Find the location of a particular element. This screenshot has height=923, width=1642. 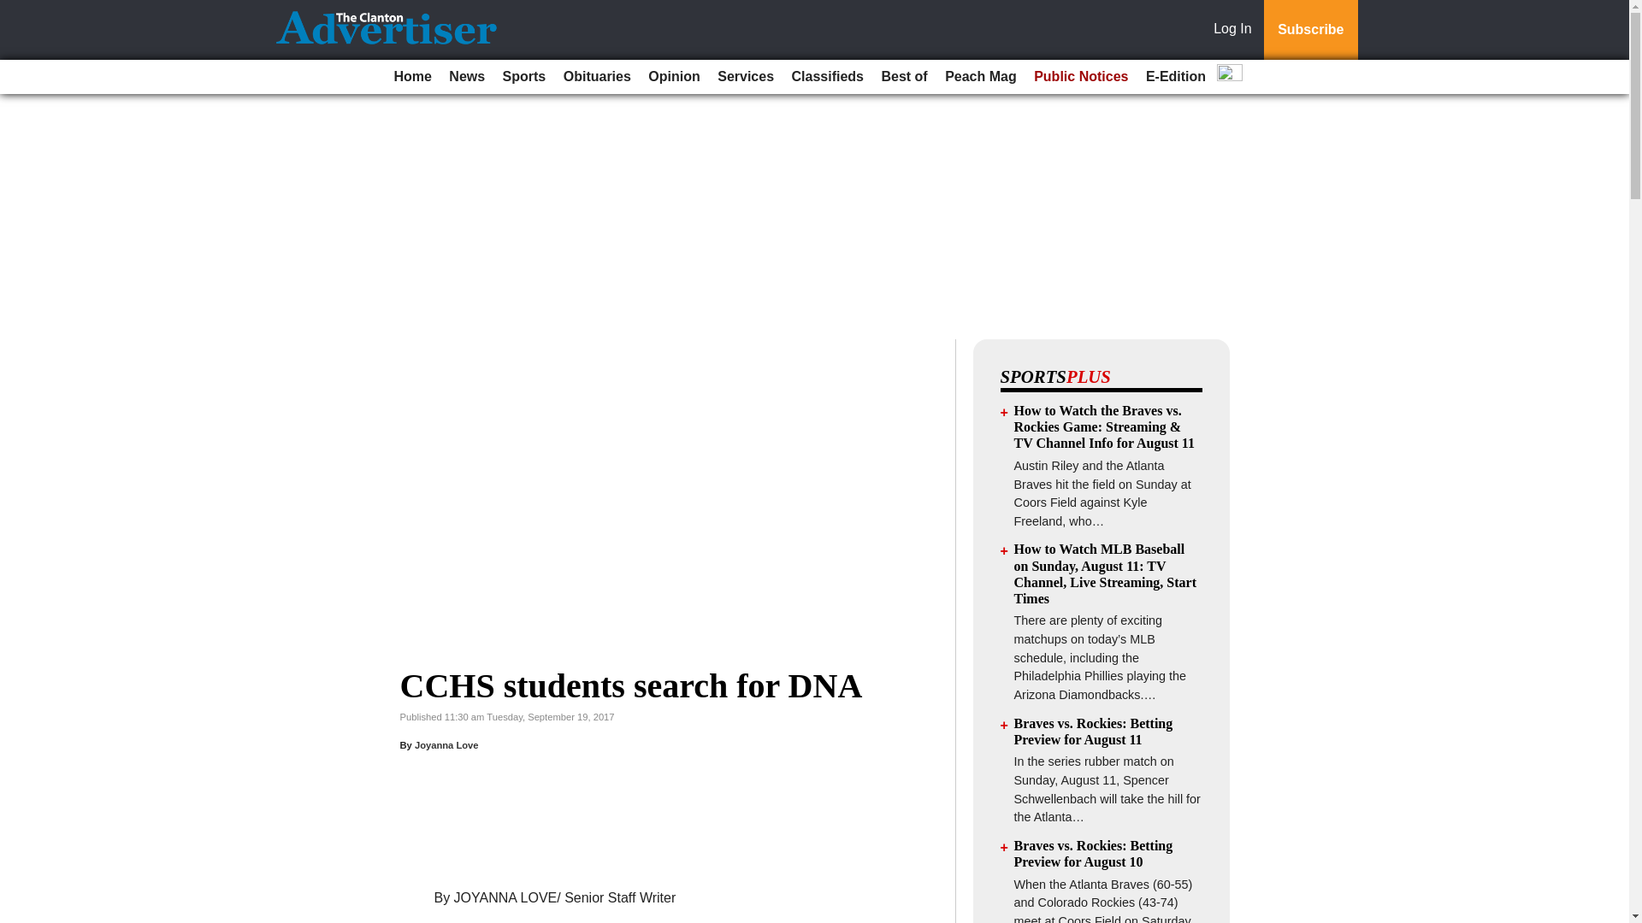

Joyanna Love is located at coordinates (446, 745).